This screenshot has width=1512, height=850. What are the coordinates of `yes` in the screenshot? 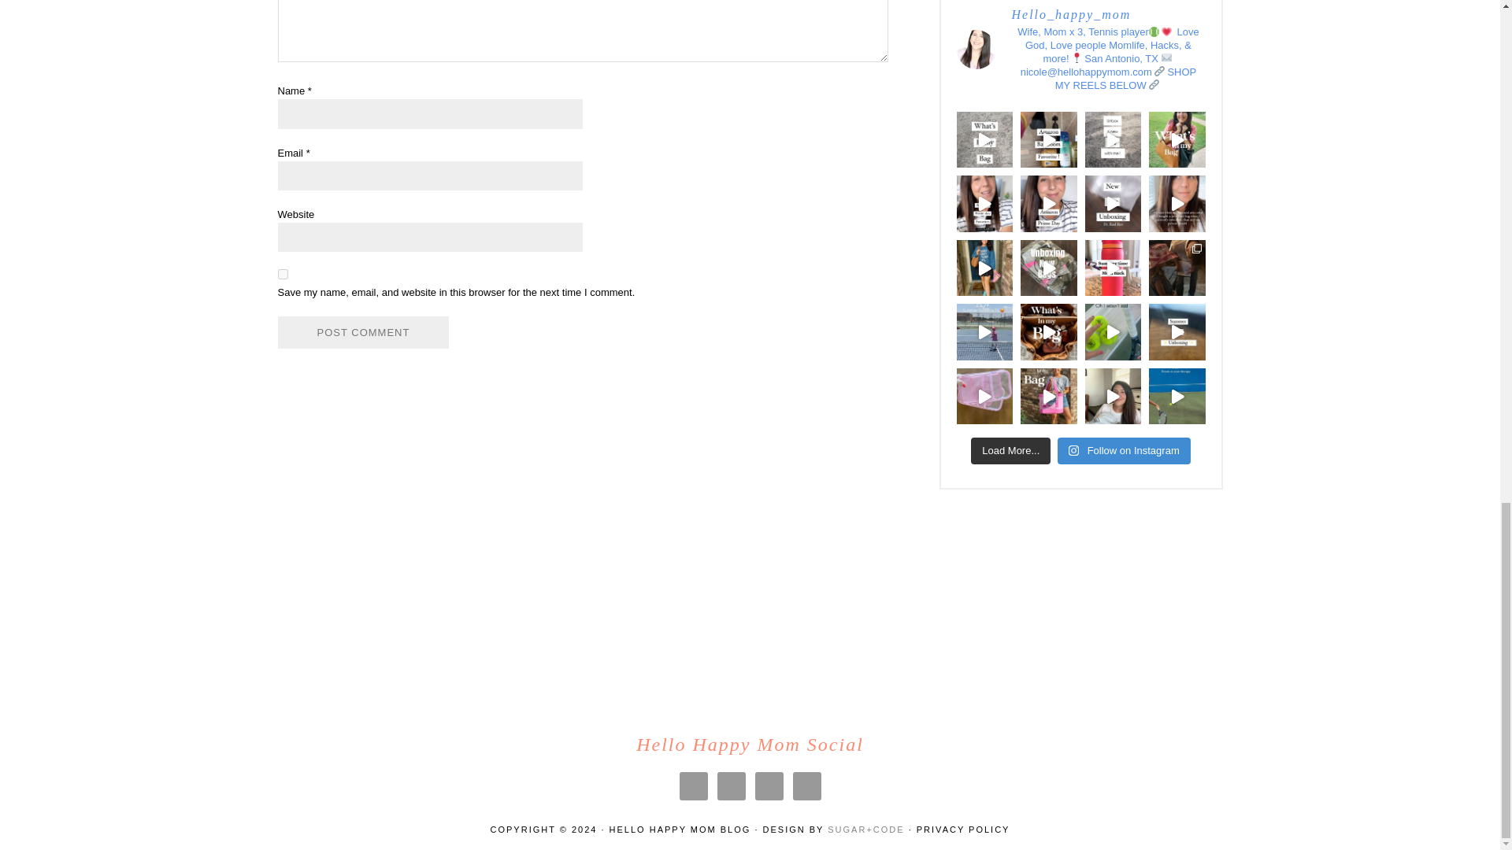 It's located at (282, 274).